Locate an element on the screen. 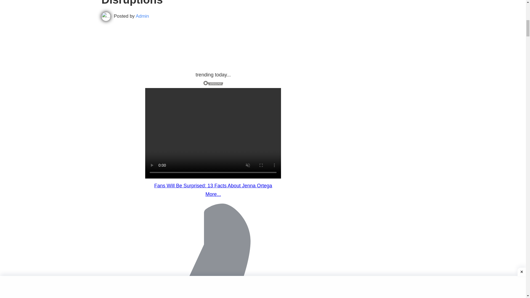  Admin is located at coordinates (142, 16).